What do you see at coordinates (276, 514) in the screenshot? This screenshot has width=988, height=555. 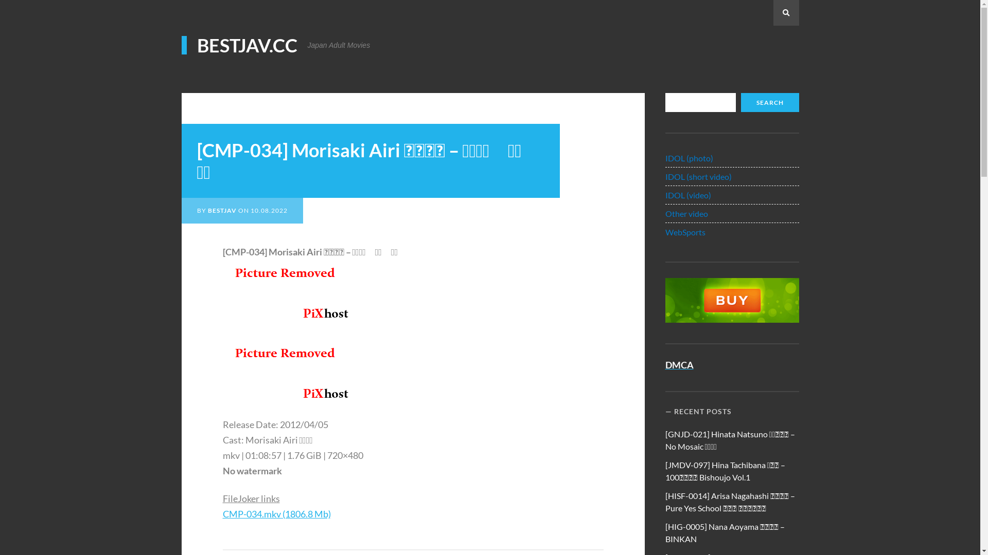 I see `CMP-034.mkv (1806.8 Mb)` at bounding box center [276, 514].